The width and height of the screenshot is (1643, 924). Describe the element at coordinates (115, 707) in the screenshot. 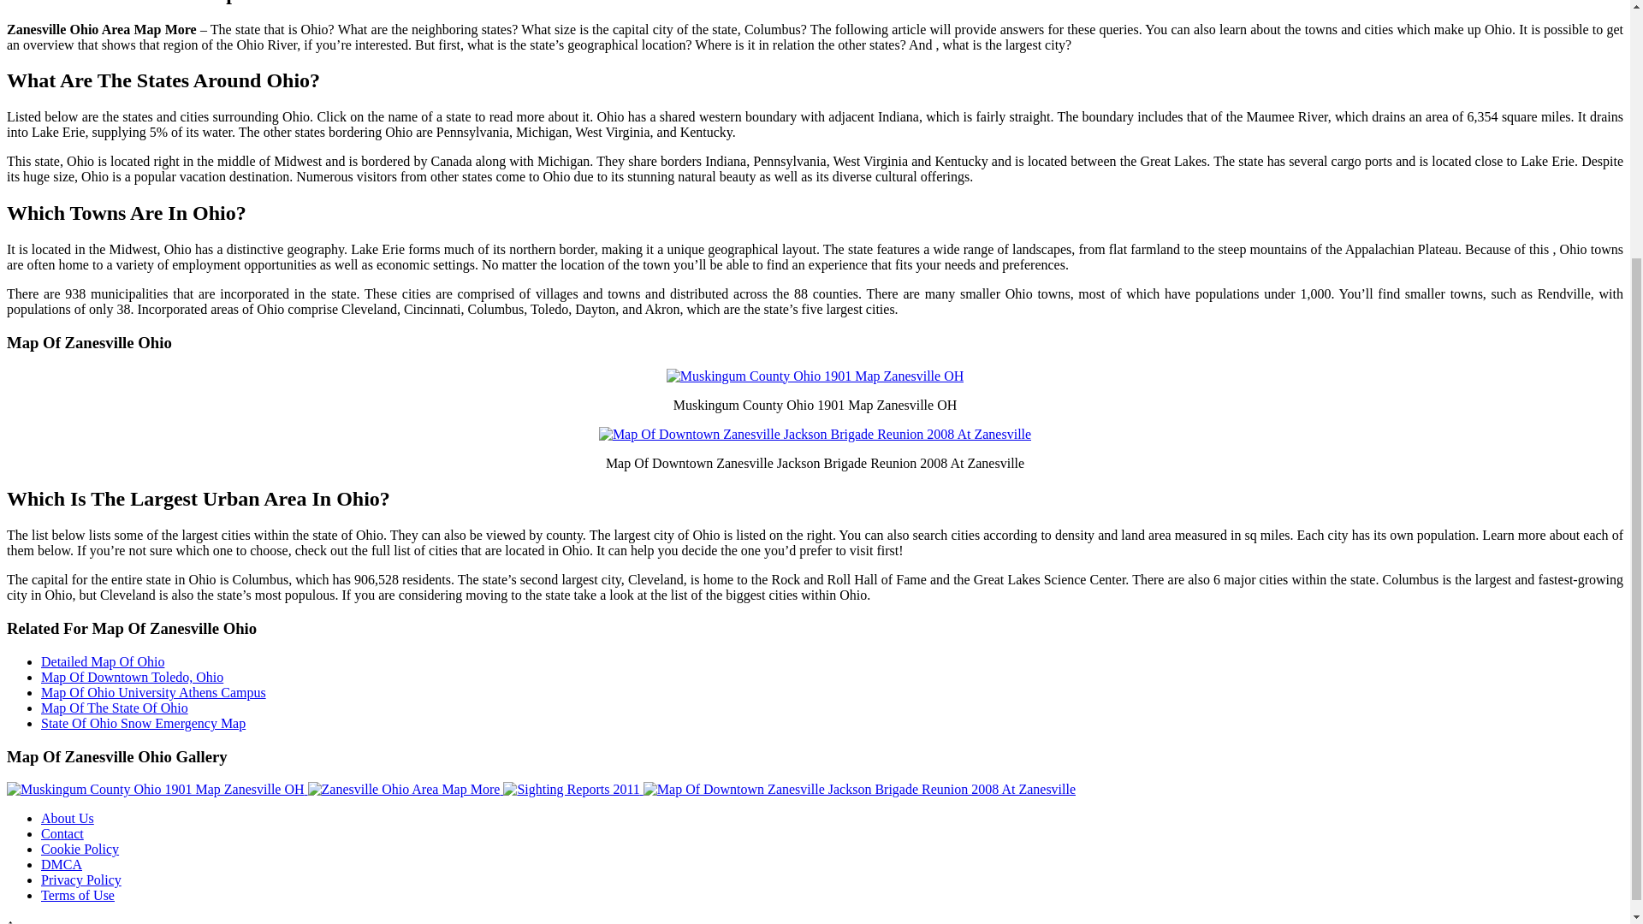

I see `Map Of The State Of Ohio` at that location.